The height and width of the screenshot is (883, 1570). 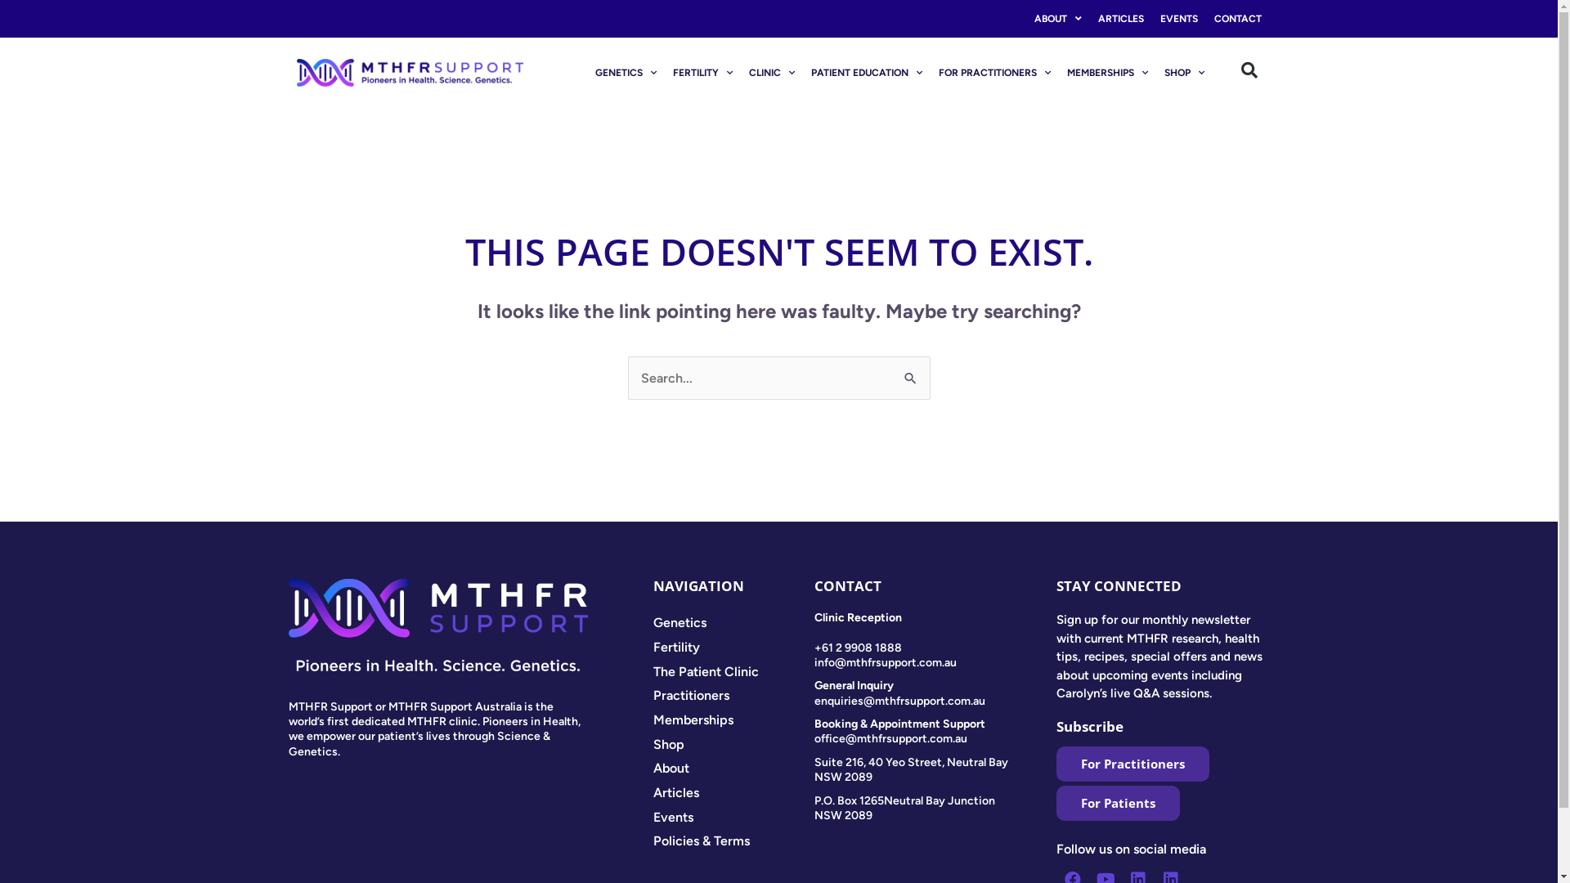 I want to click on FERTILITY, so click(x=703, y=73).